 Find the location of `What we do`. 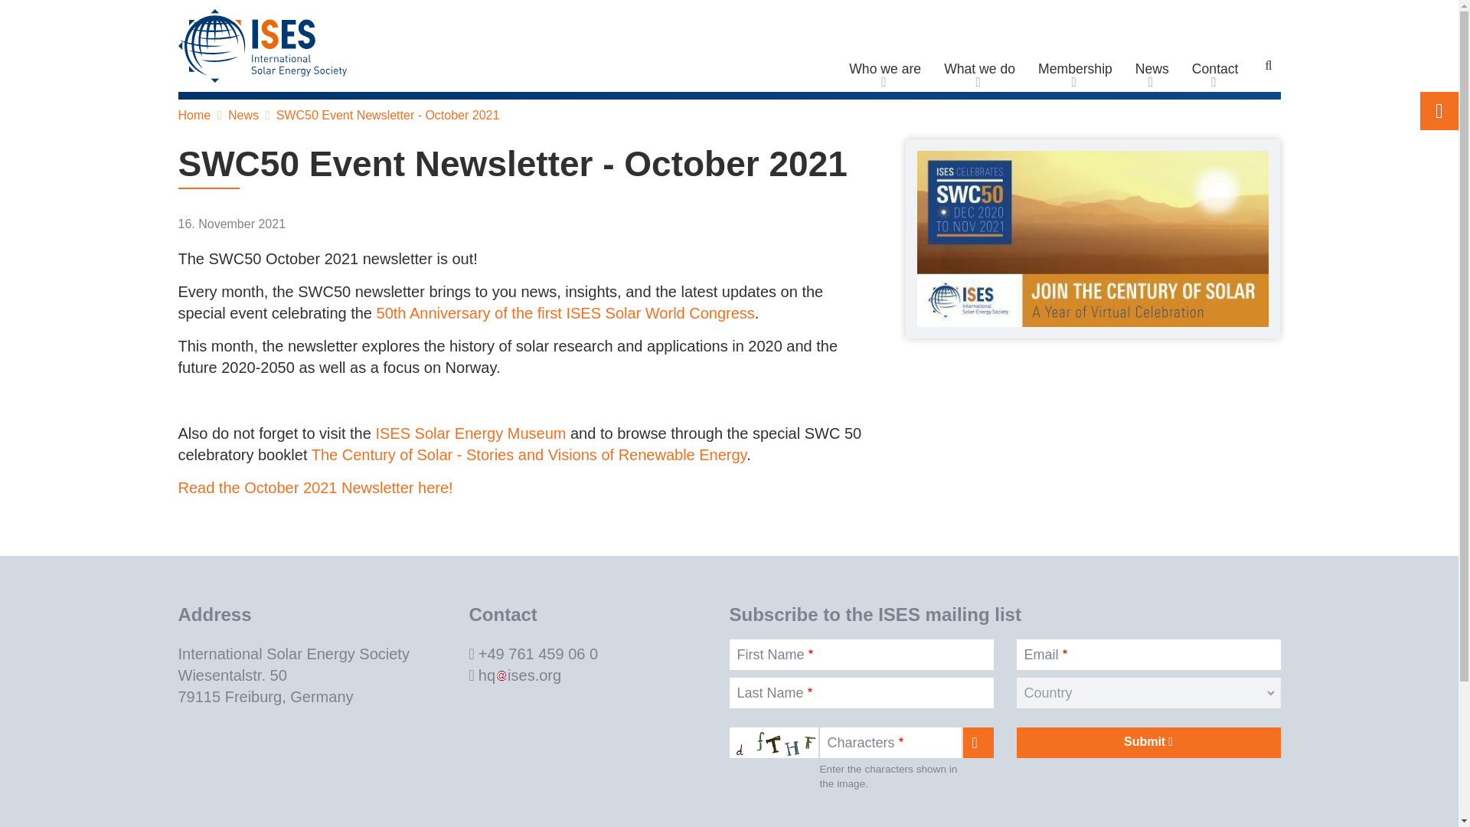

What we do is located at coordinates (979, 69).